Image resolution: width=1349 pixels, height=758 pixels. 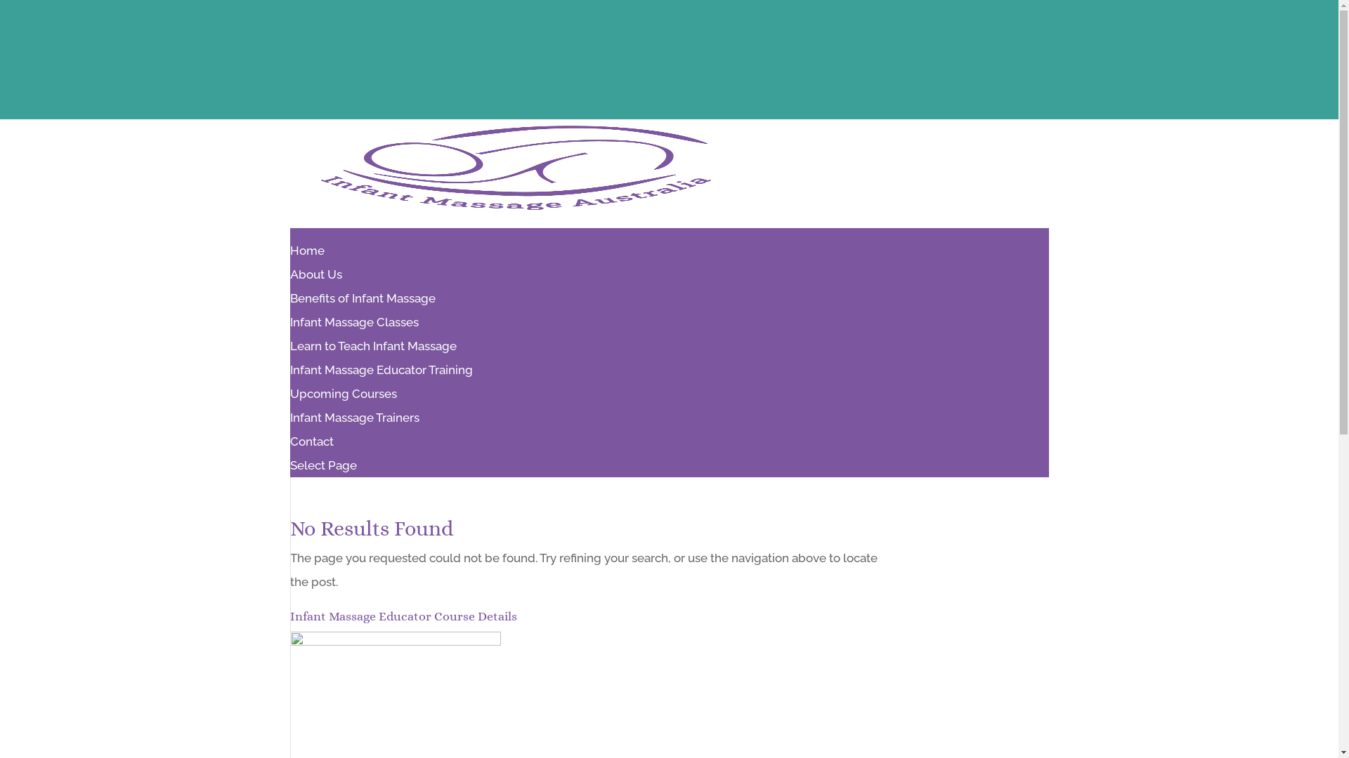 What do you see at coordinates (372, 353) in the screenshot?
I see `Learn to Teach Infant Massage` at bounding box center [372, 353].